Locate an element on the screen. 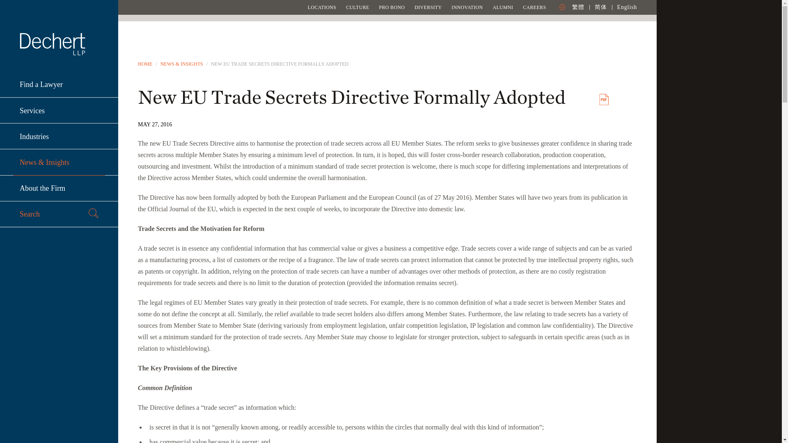 Image resolution: width=788 pixels, height=443 pixels. Simplified Chinese is located at coordinates (601, 7).